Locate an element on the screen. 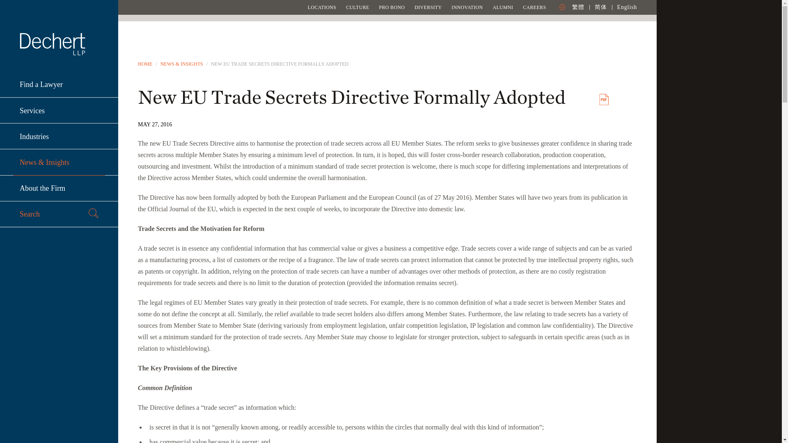 Image resolution: width=788 pixels, height=443 pixels. Simplified Chinese is located at coordinates (601, 7).